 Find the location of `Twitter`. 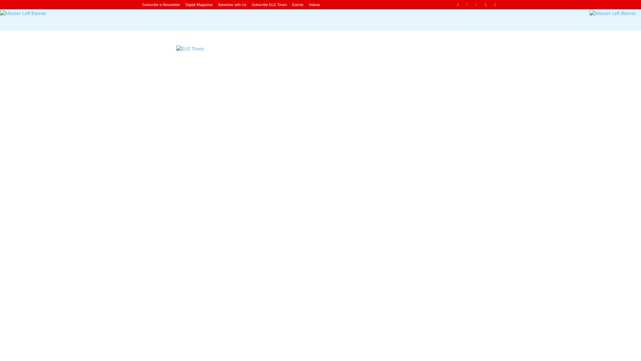

Twitter is located at coordinates (495, 4).